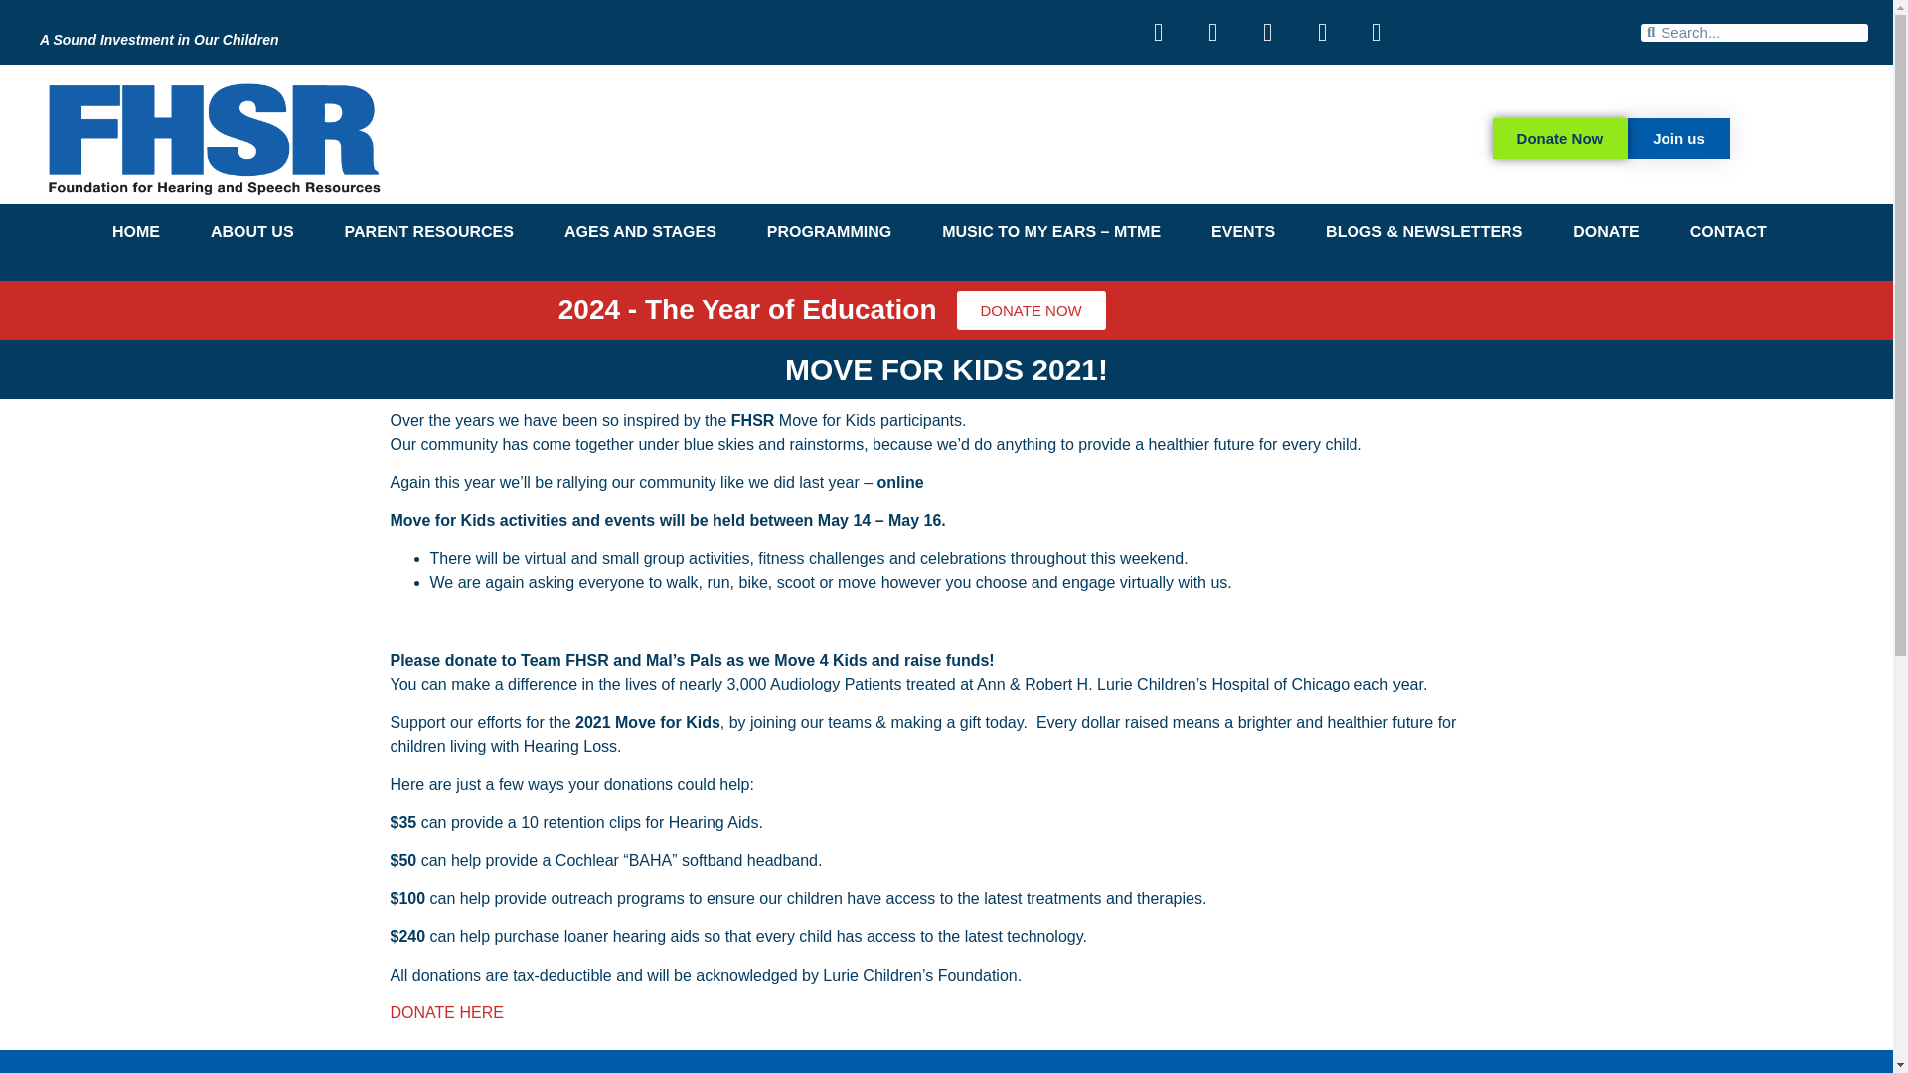 This screenshot has width=1908, height=1073. I want to click on PARENT RESOURCES, so click(429, 232).